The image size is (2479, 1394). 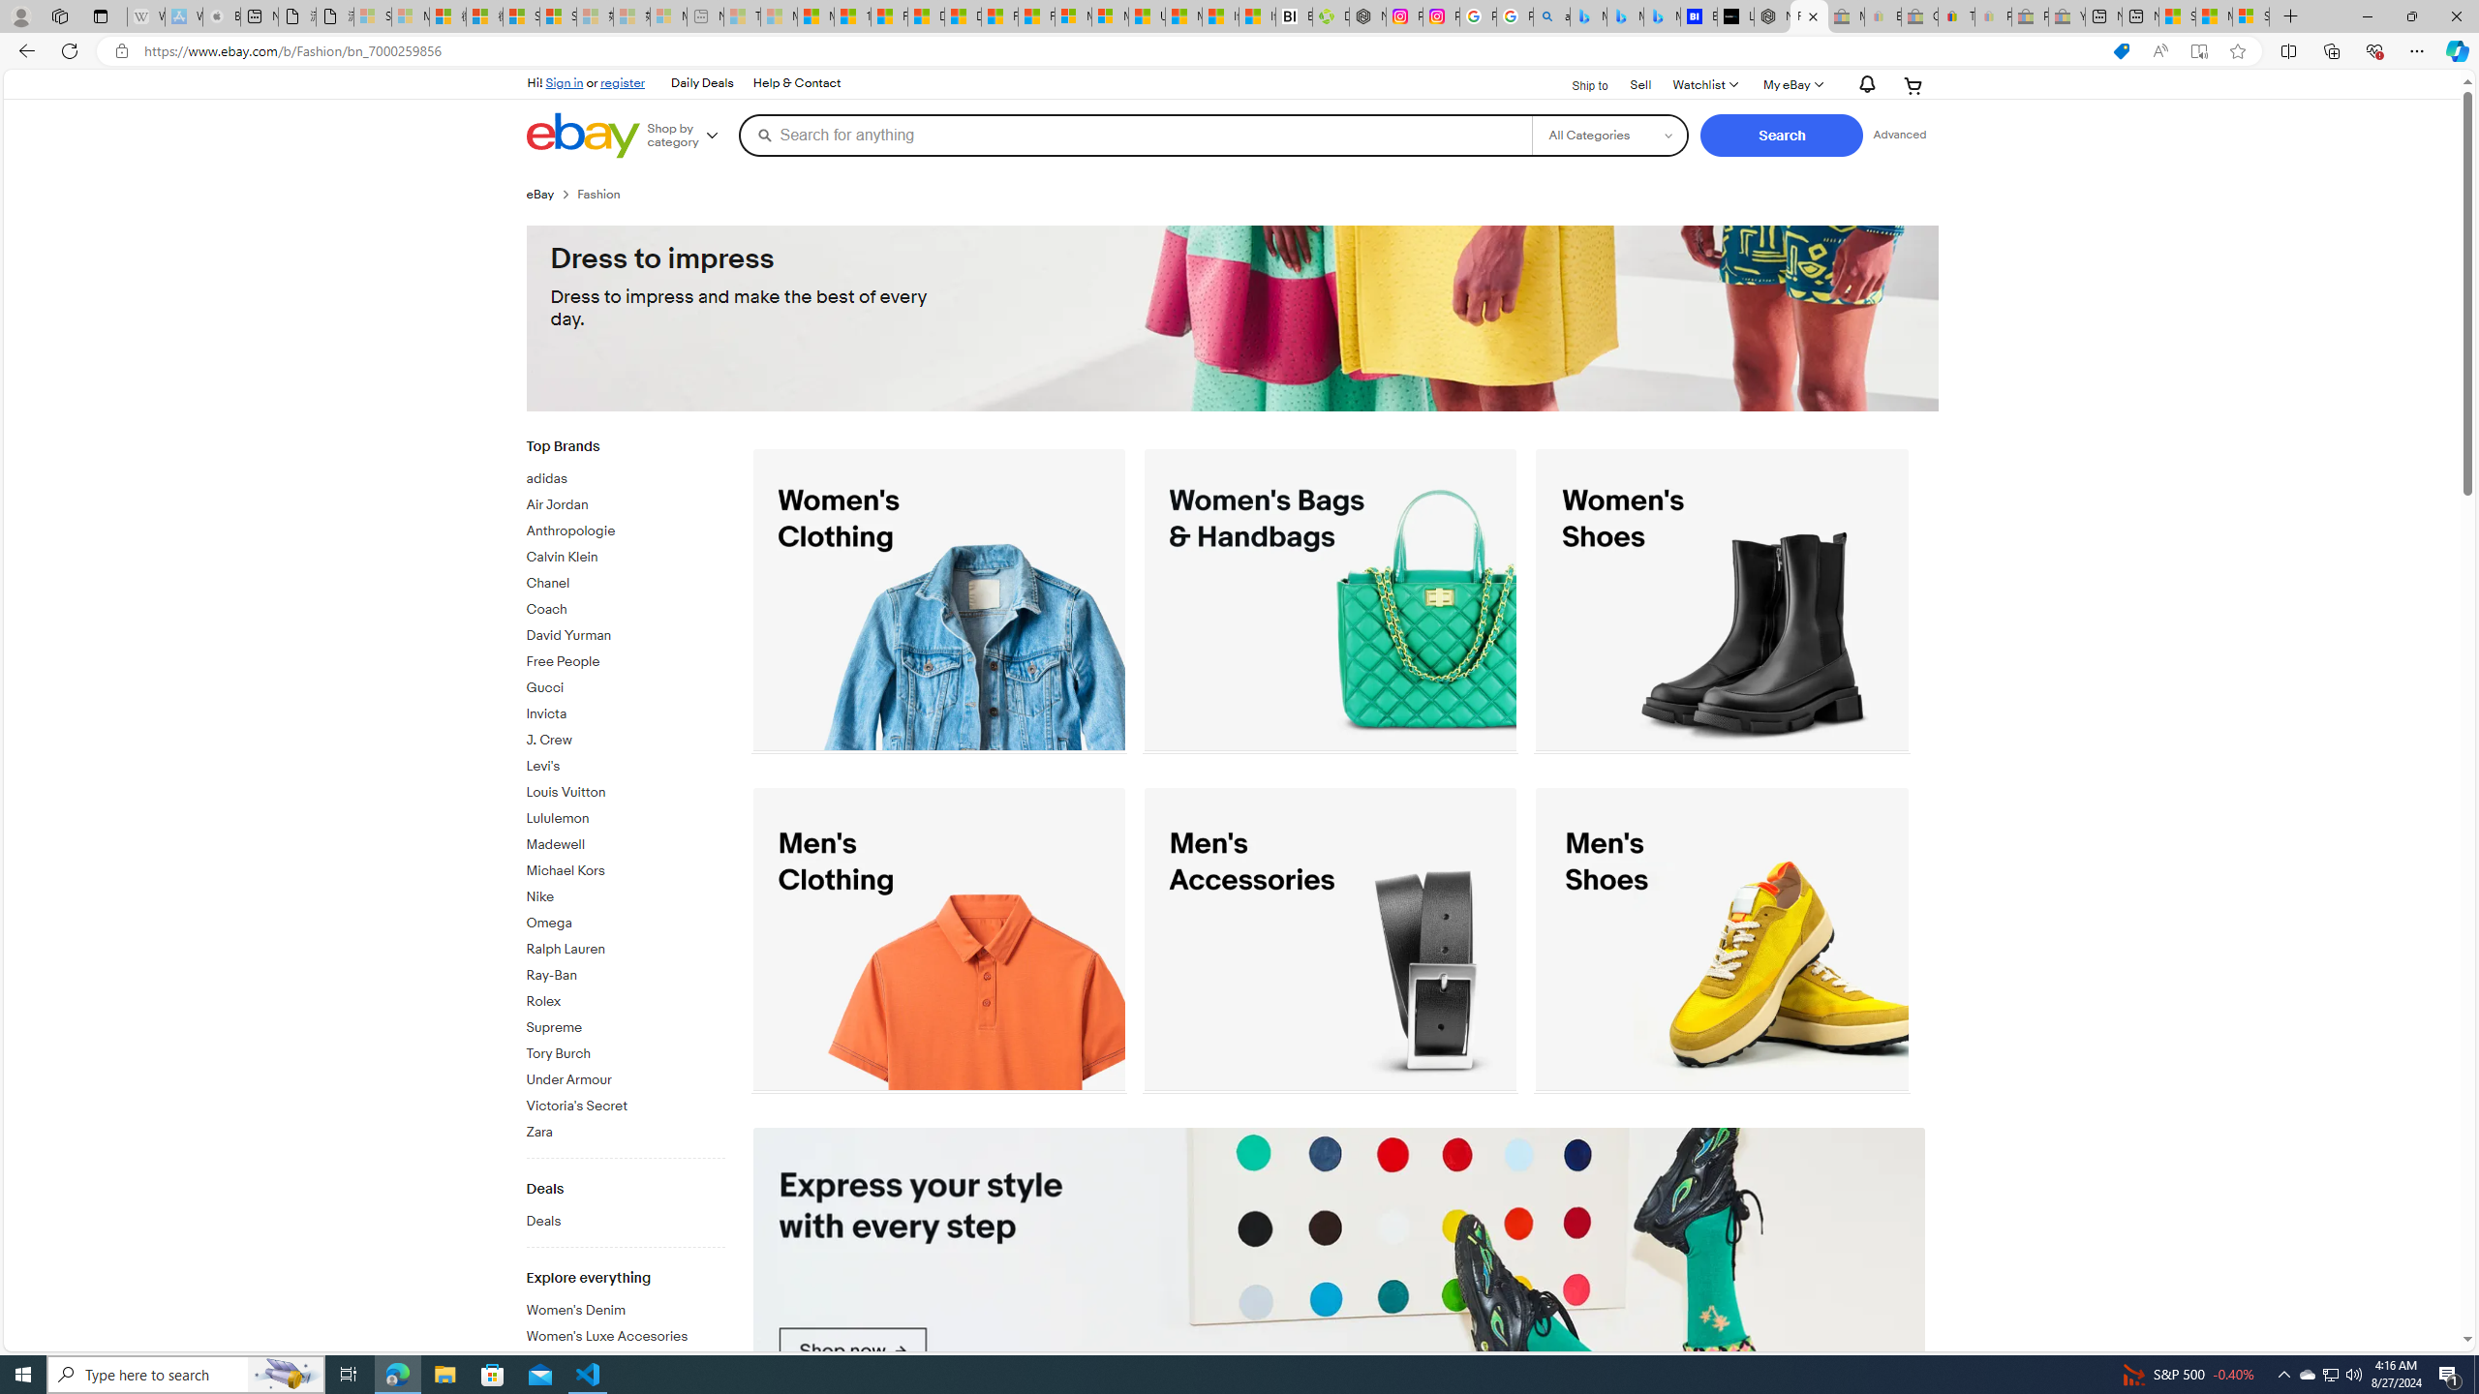 I want to click on Shop by category, so click(x=689, y=136).